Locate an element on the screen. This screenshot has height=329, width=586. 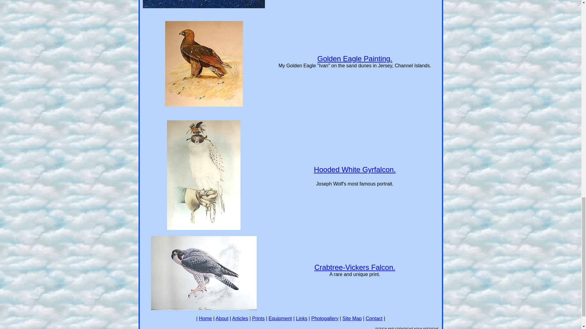
Links is located at coordinates (302, 318).